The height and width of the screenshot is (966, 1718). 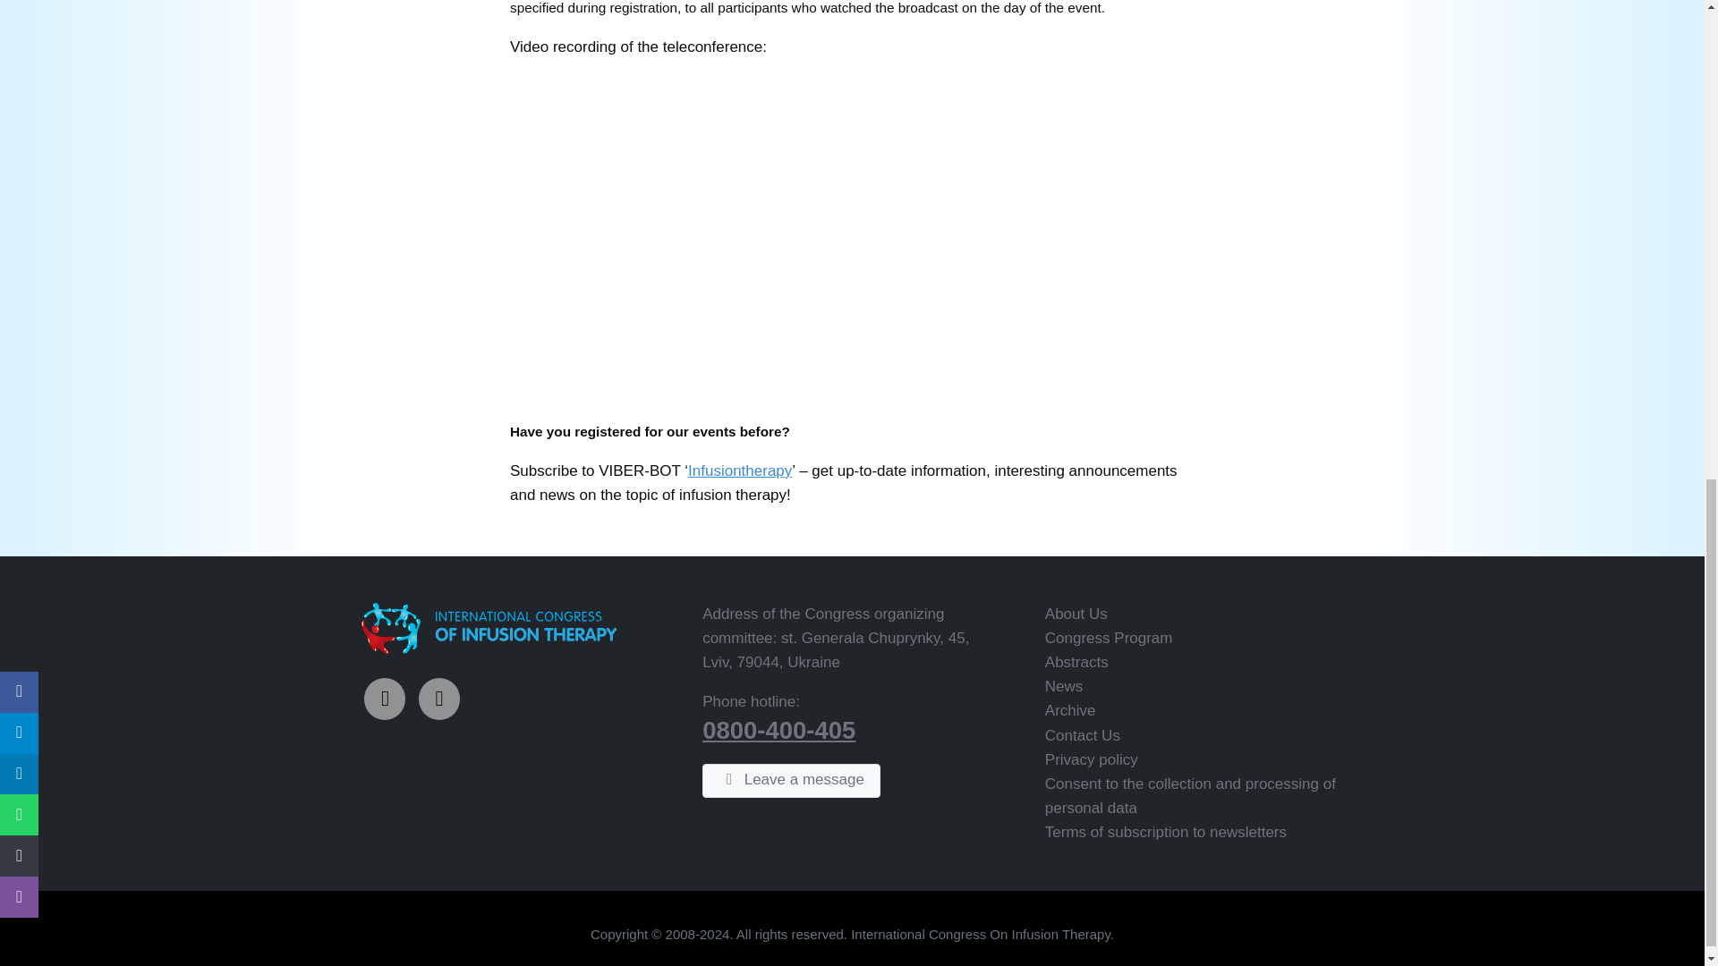 What do you see at coordinates (778, 730) in the screenshot?
I see `0800-400-405` at bounding box center [778, 730].